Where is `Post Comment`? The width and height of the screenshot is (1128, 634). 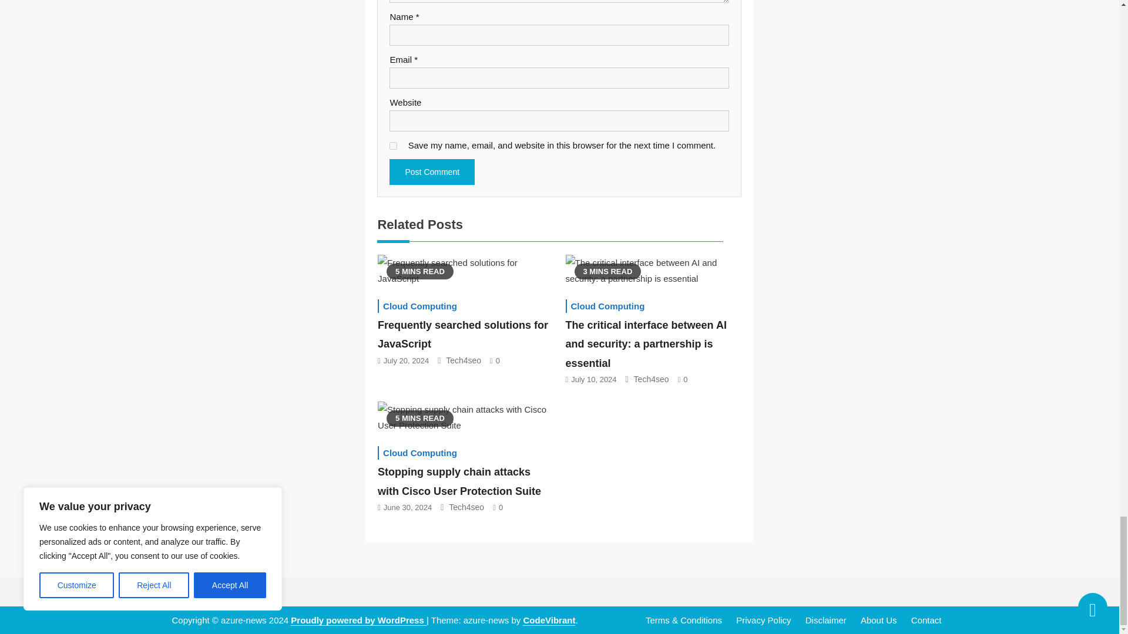
Post Comment is located at coordinates (432, 172).